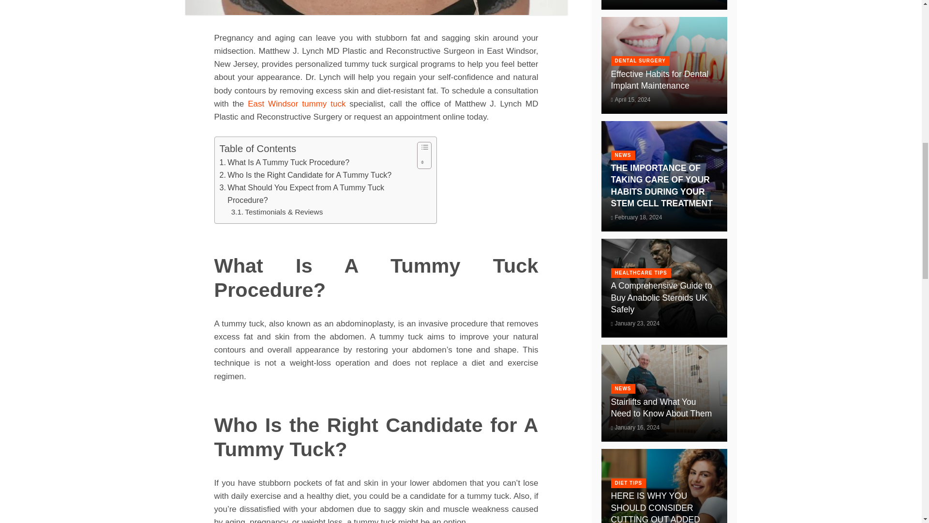 Image resolution: width=929 pixels, height=523 pixels. I want to click on What Is A Tummy Tuck Procedure?, so click(285, 162).